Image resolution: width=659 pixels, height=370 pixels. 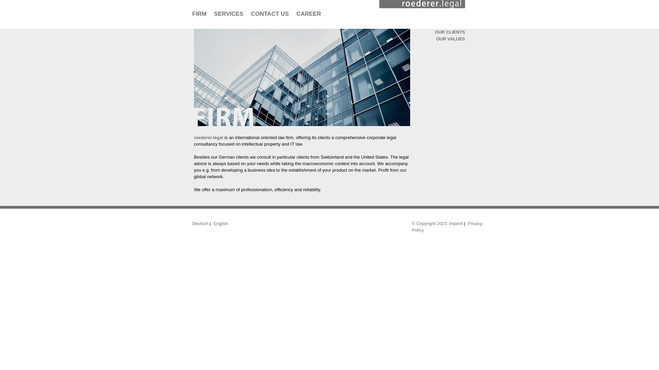 I want to click on English, so click(x=221, y=223).